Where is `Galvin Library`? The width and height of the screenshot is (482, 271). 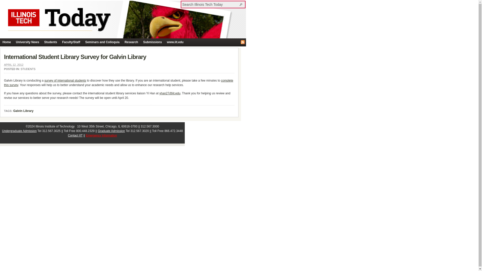
Galvin Library is located at coordinates (24, 111).